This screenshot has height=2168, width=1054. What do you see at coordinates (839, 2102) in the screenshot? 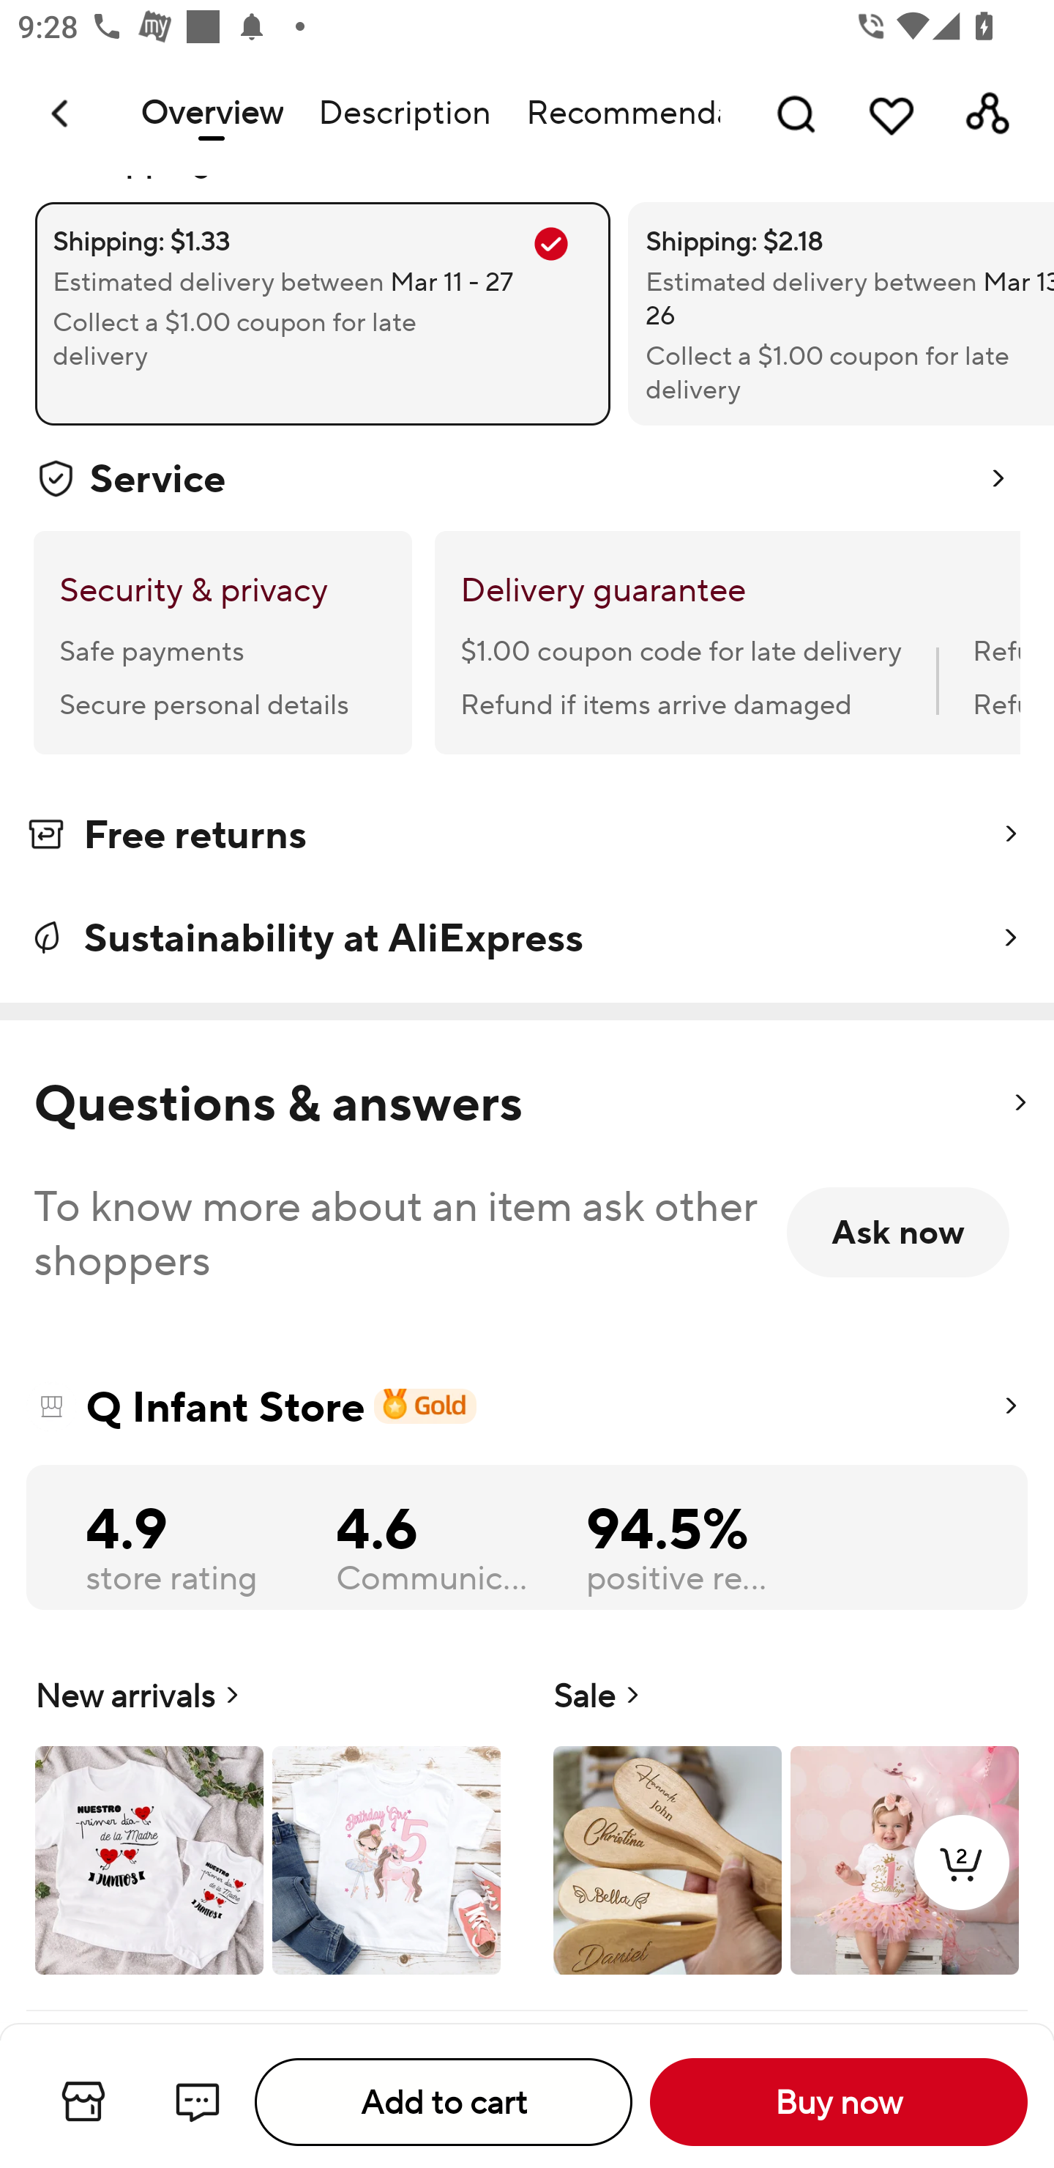
I see `Buy now` at bounding box center [839, 2102].